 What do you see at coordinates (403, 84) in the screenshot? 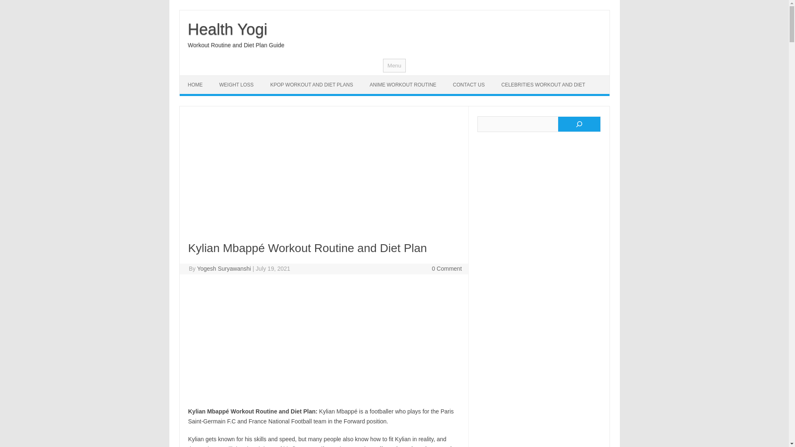
I see `ANIME WORKOUT ROUTINE` at bounding box center [403, 84].